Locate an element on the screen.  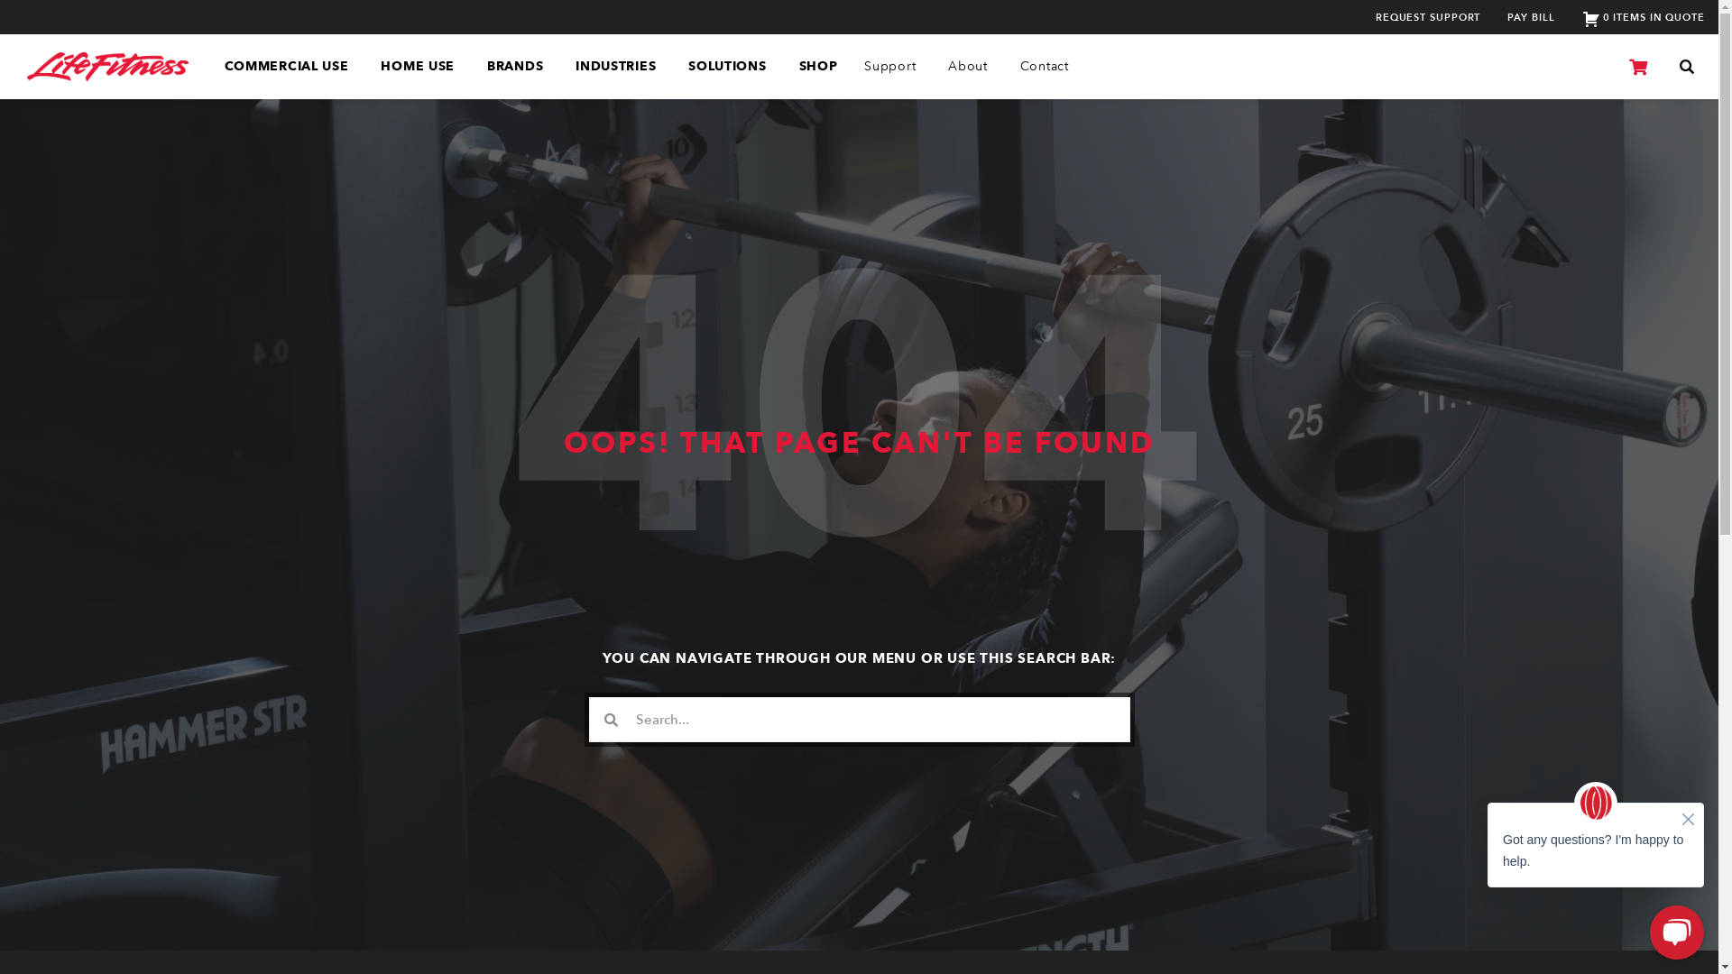
Support is located at coordinates (893, 67).